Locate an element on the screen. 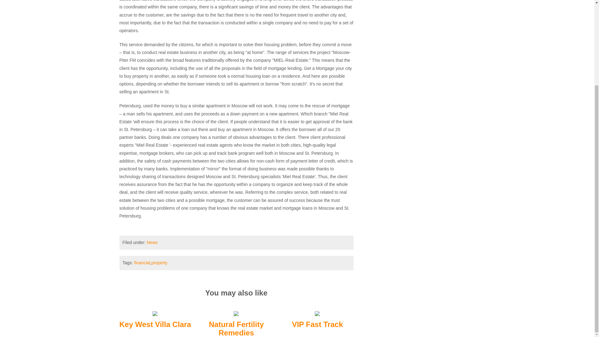  VIP Fast Track is located at coordinates (318, 325).